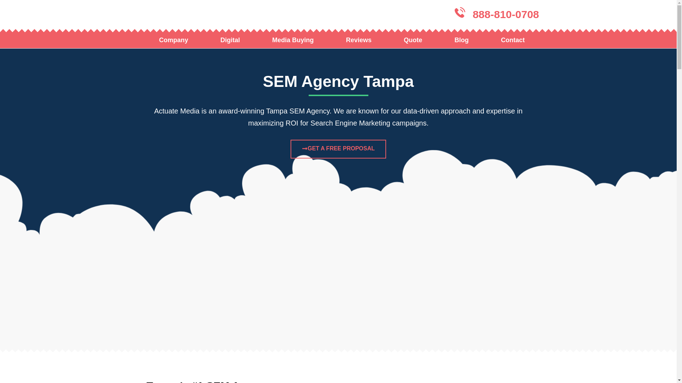  I want to click on Quote, so click(413, 40).